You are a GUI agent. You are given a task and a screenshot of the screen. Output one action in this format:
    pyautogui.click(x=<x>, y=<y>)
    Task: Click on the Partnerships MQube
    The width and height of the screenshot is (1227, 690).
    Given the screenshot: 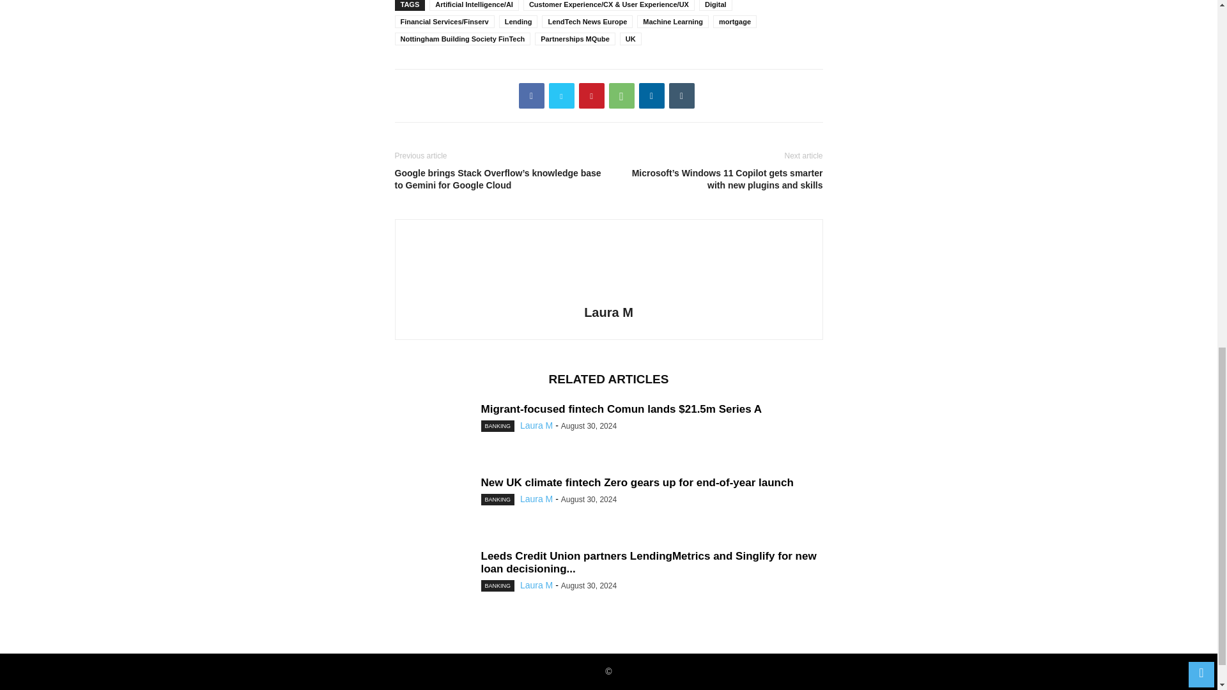 What is the action you would take?
    pyautogui.click(x=575, y=38)
    